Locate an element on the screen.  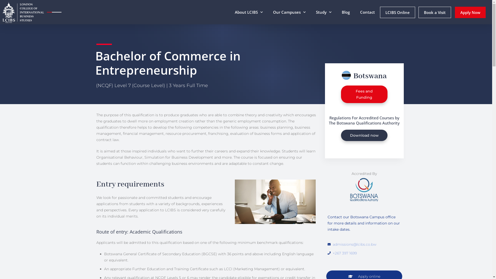
About LCIBS is located at coordinates (249, 12).